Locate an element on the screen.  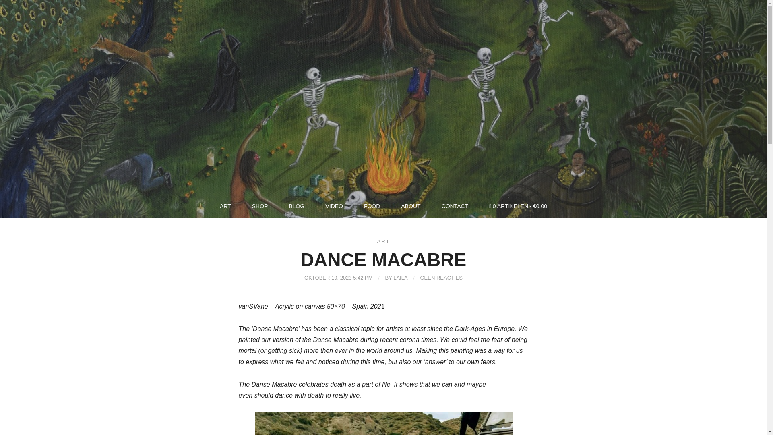
ART is located at coordinates (383, 241).